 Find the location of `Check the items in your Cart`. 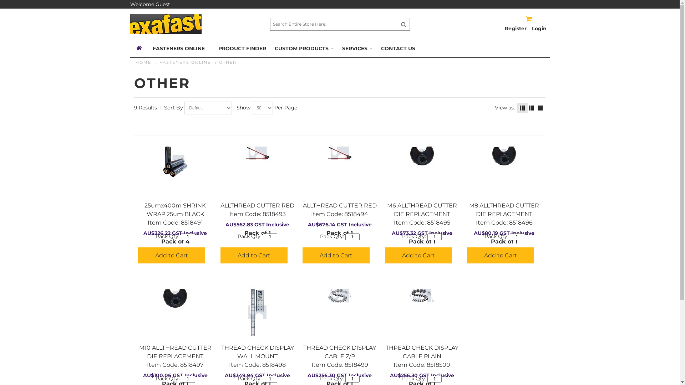

Check the items in your Cart is located at coordinates (538, 16).